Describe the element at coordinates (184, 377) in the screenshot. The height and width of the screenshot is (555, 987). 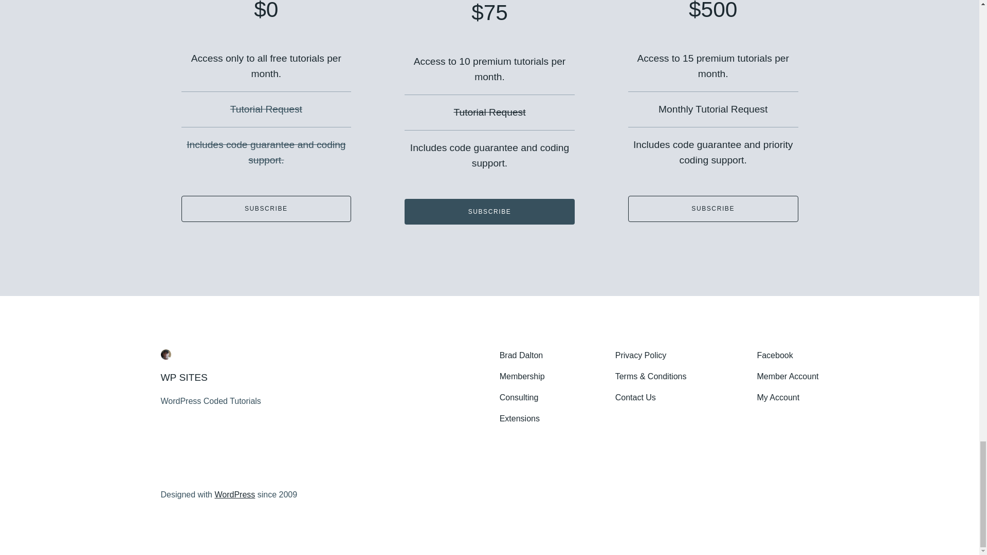
I see `WP SITES` at that location.